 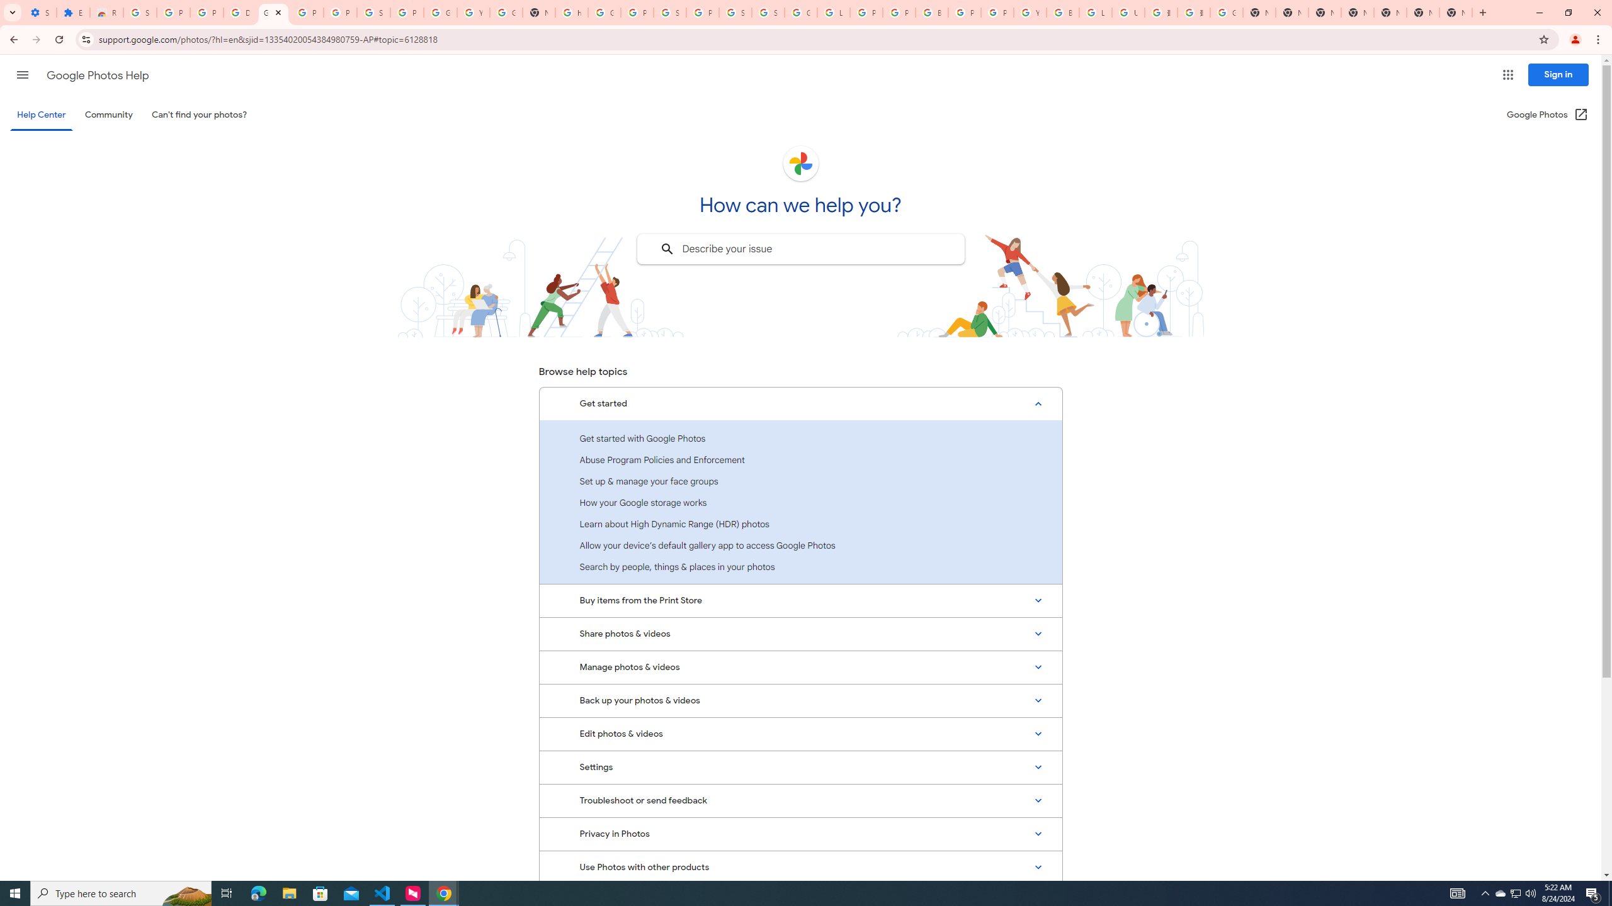 I want to click on Sign in - Google Accounts, so click(x=374, y=13).